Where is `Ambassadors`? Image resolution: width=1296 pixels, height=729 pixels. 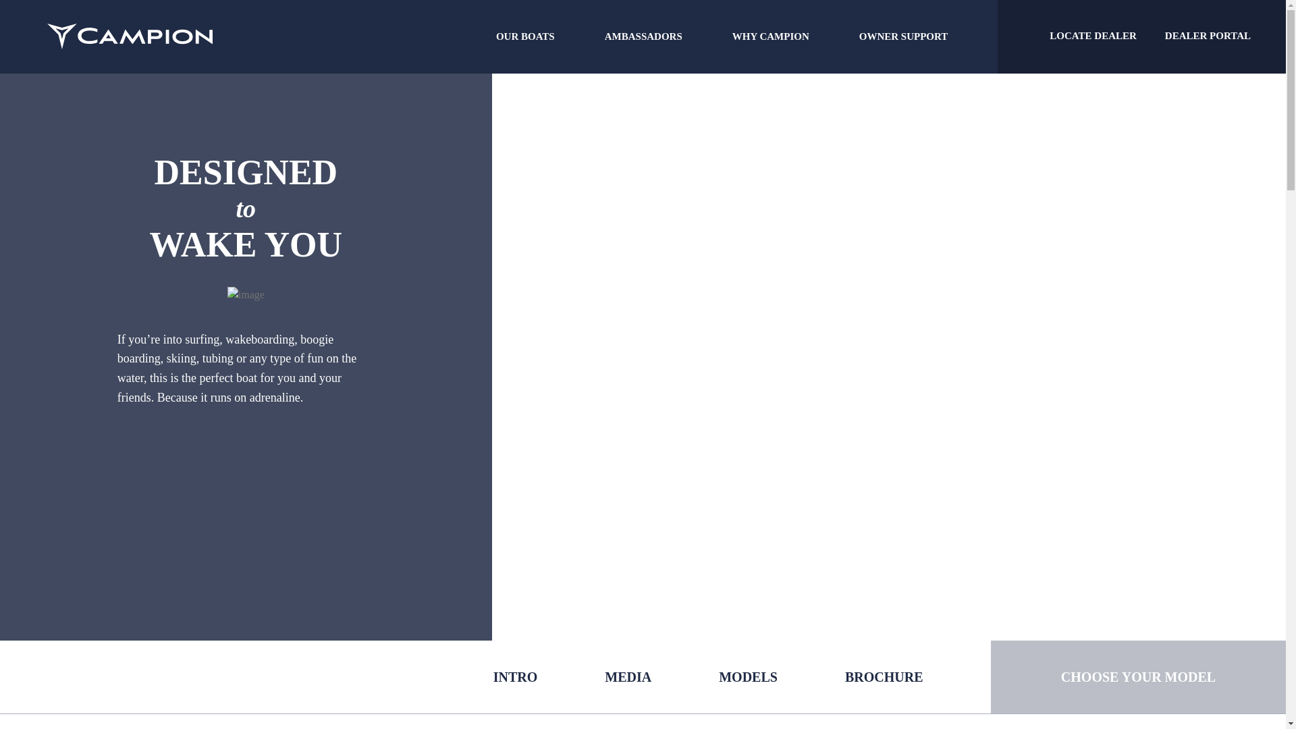 Ambassadors is located at coordinates (644, 36).